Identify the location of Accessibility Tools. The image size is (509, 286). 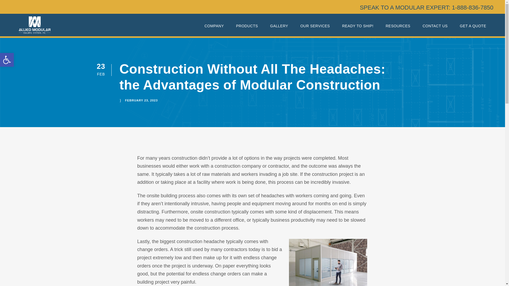
(7, 60).